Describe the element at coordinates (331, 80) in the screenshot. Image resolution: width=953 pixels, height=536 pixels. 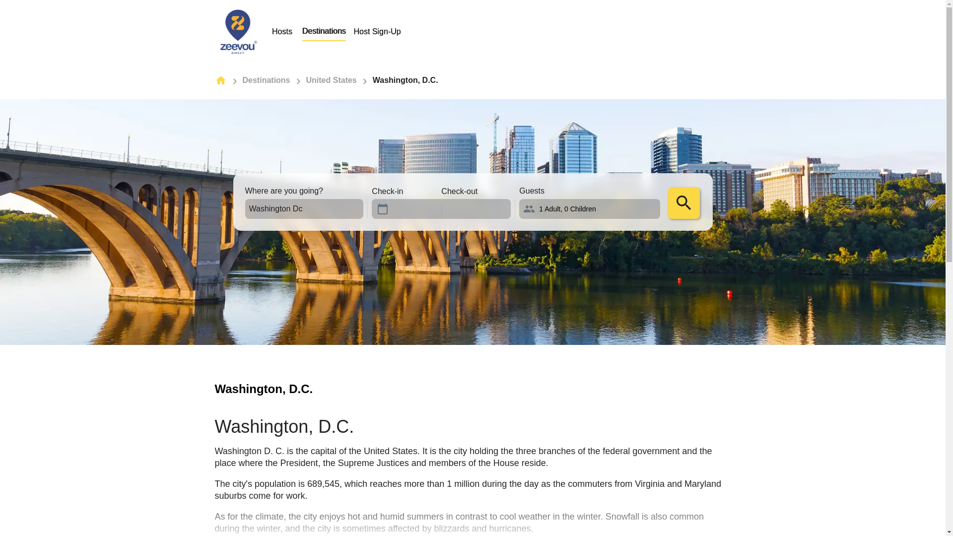
I see `Destinations` at that location.